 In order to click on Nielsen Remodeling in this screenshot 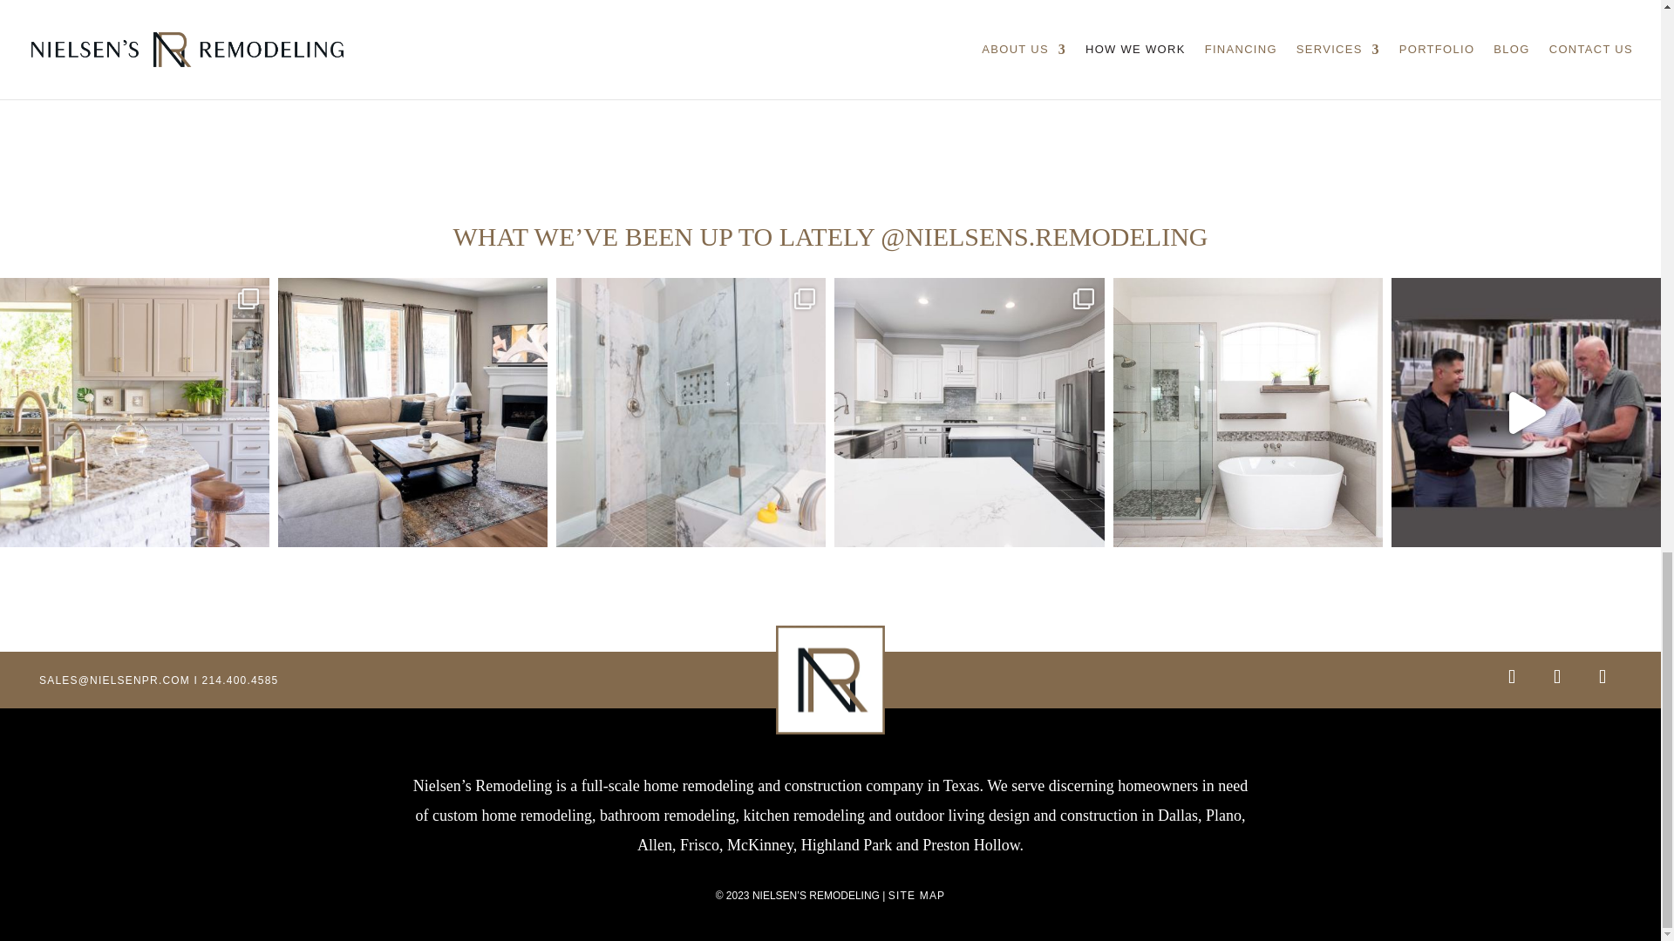, I will do `click(830, 680)`.